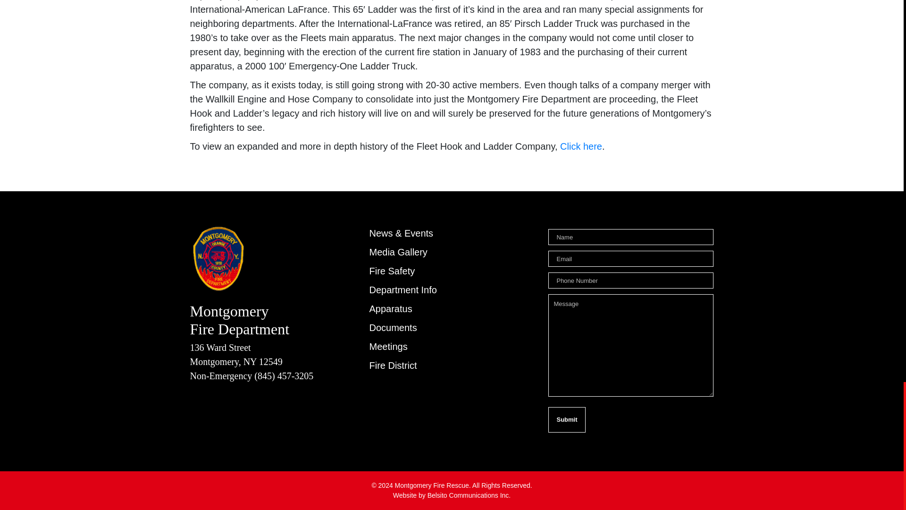 Image resolution: width=906 pixels, height=510 pixels. I want to click on Submit, so click(566, 419).